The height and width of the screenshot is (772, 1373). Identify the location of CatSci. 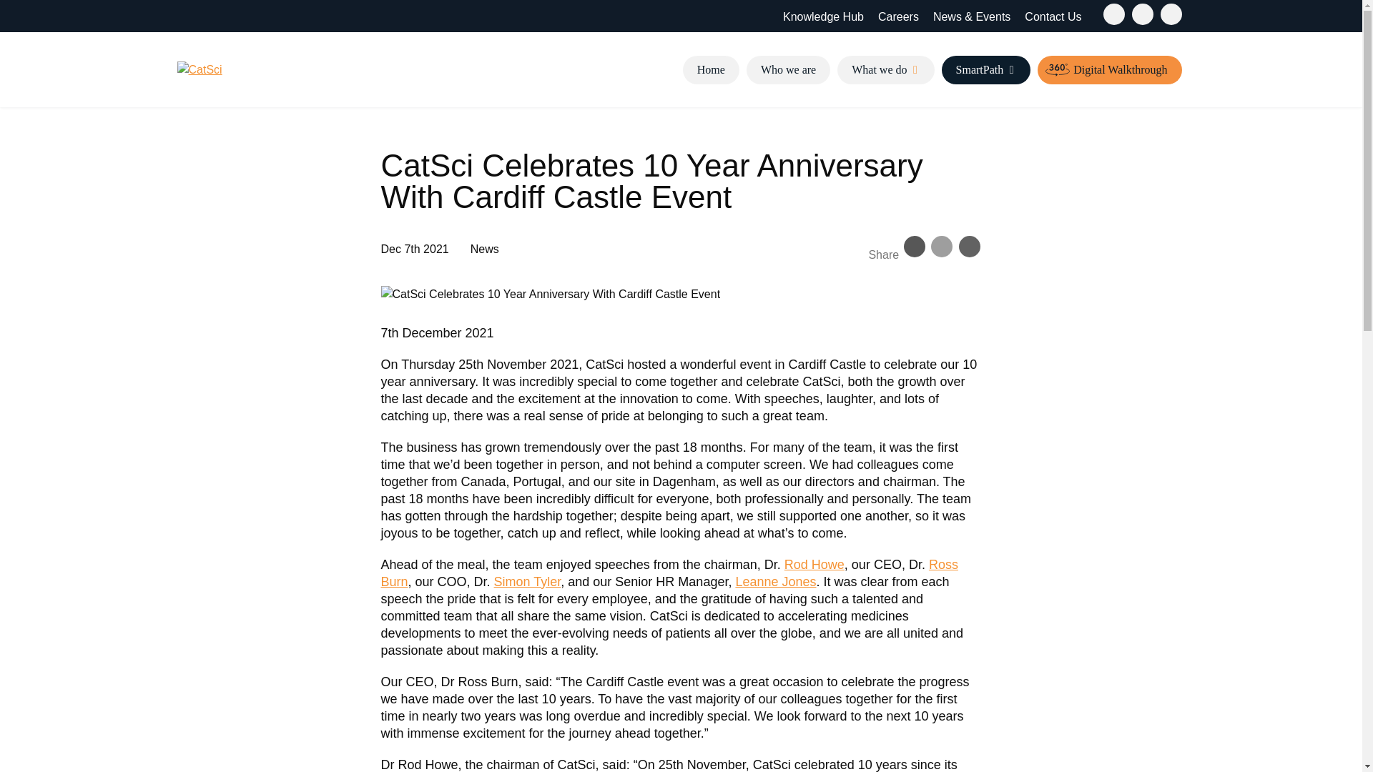
(200, 70).